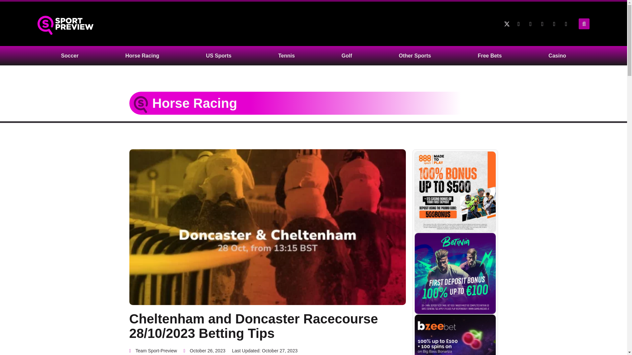  What do you see at coordinates (286, 56) in the screenshot?
I see `Tennis` at bounding box center [286, 56].